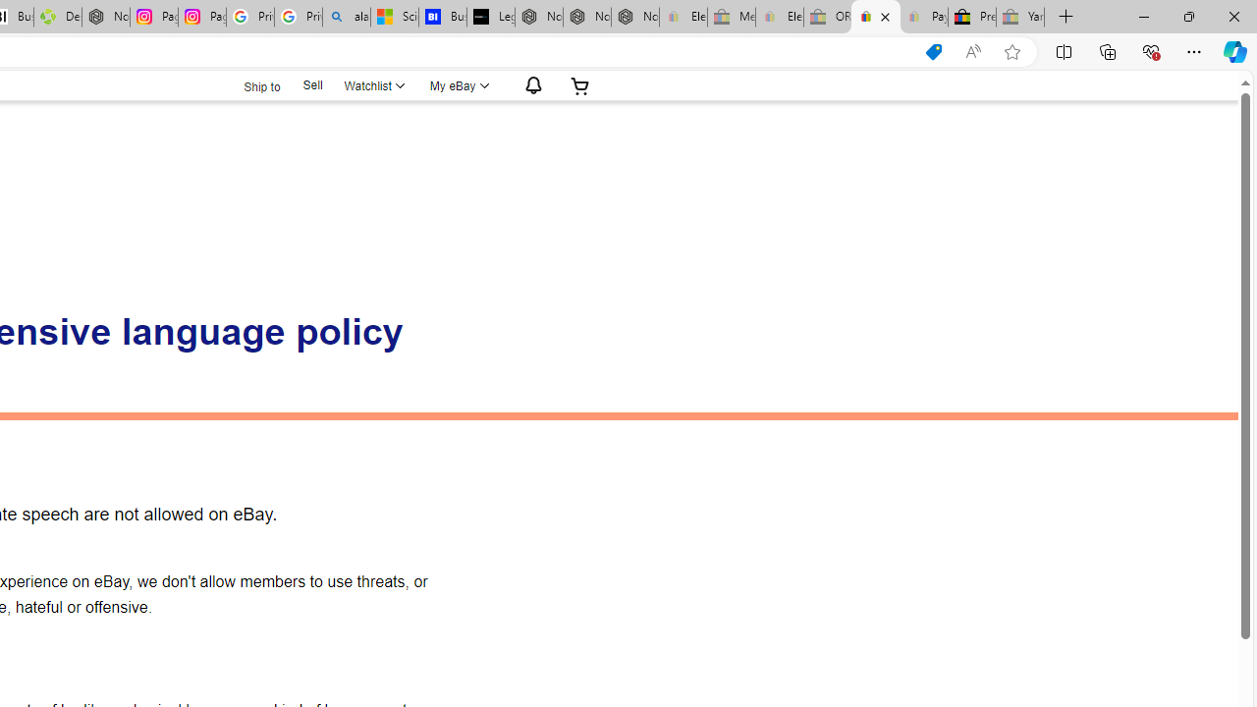 The height and width of the screenshot is (707, 1257). Describe the element at coordinates (249, 84) in the screenshot. I see `Ship to` at that location.